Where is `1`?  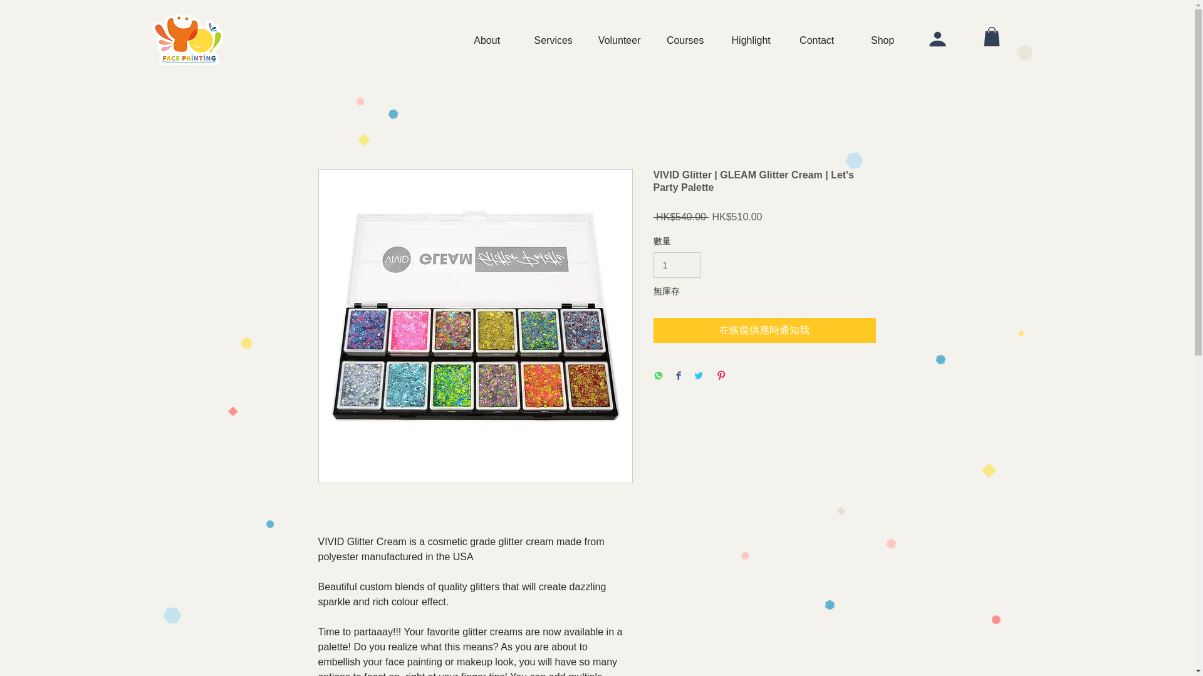 1 is located at coordinates (677, 264).